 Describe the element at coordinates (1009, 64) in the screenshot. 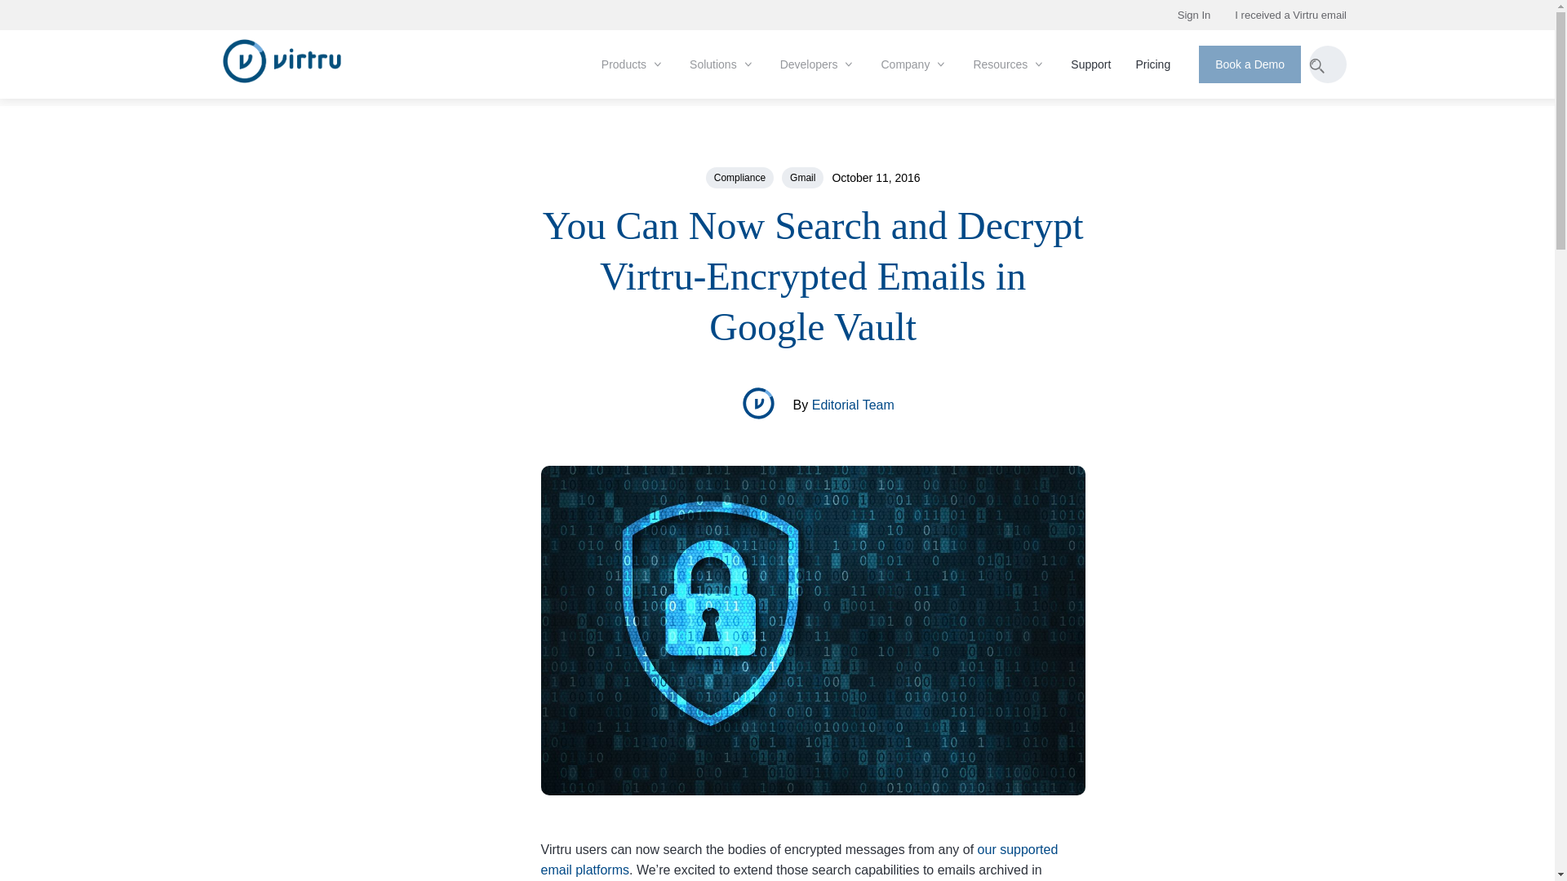

I see `Resources` at that location.